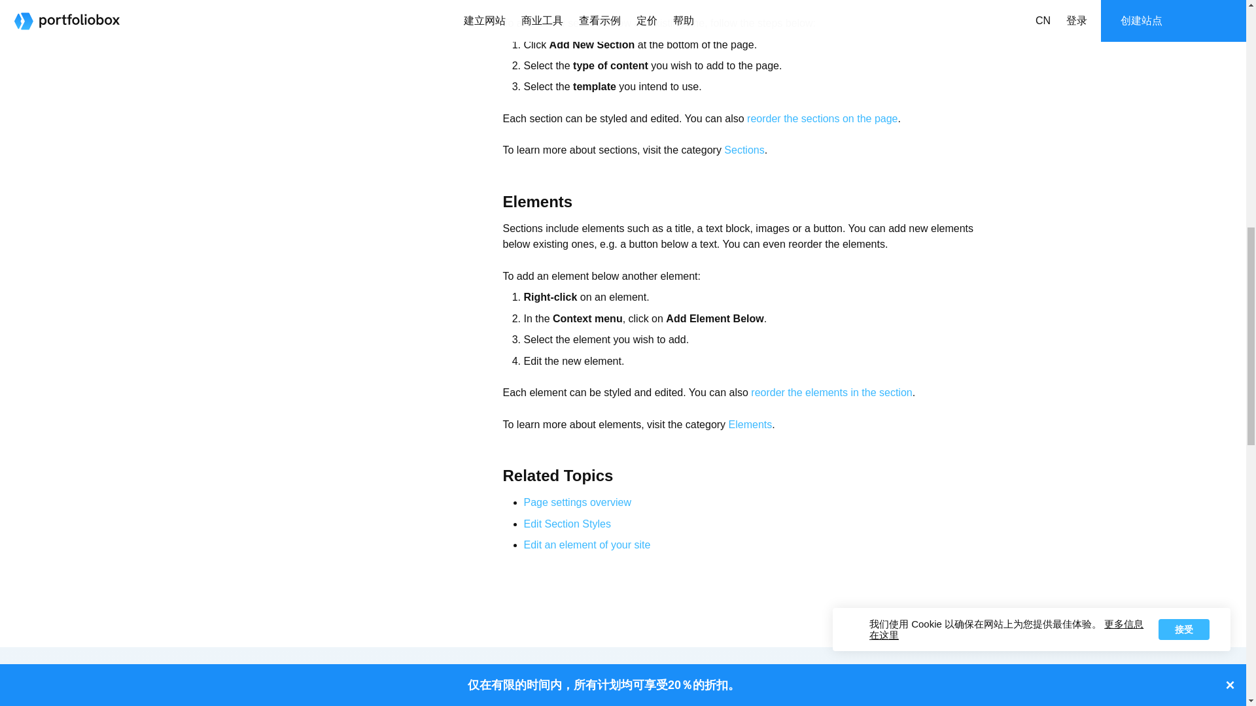 This screenshot has width=1256, height=706. What do you see at coordinates (822, 118) in the screenshot?
I see `Reorder sections` at bounding box center [822, 118].